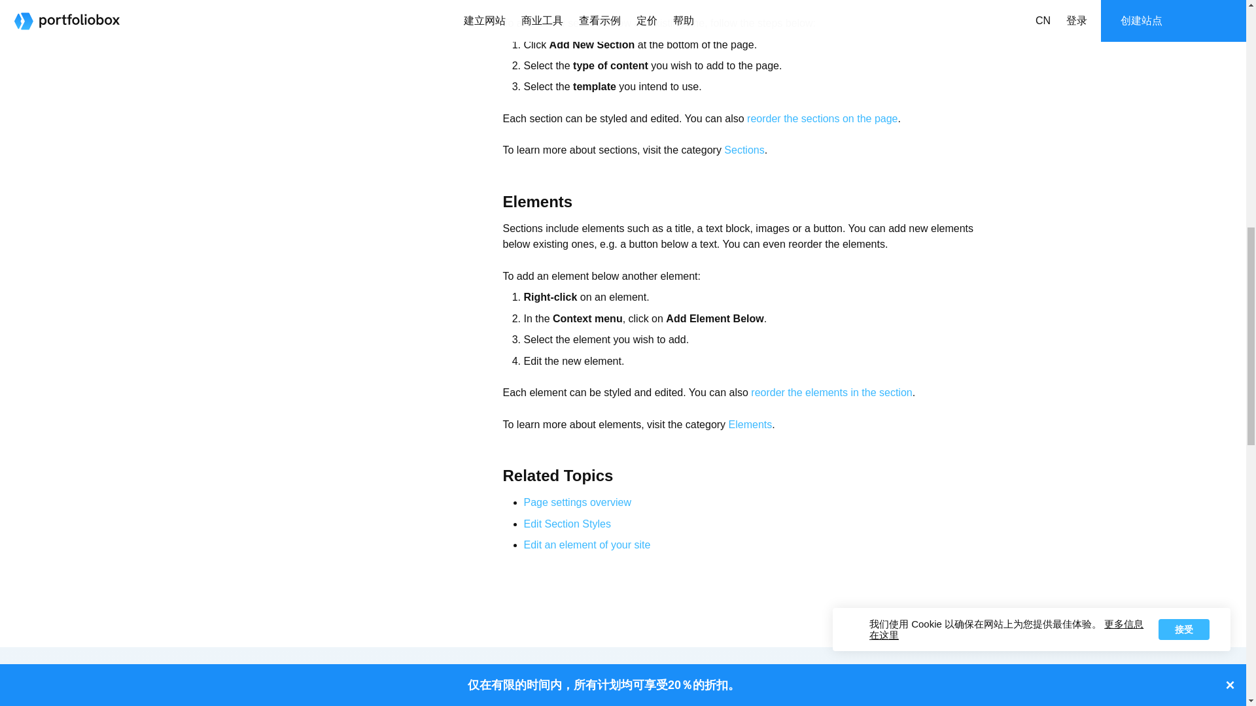 This screenshot has width=1256, height=706. What do you see at coordinates (822, 118) in the screenshot?
I see `Reorder sections` at bounding box center [822, 118].